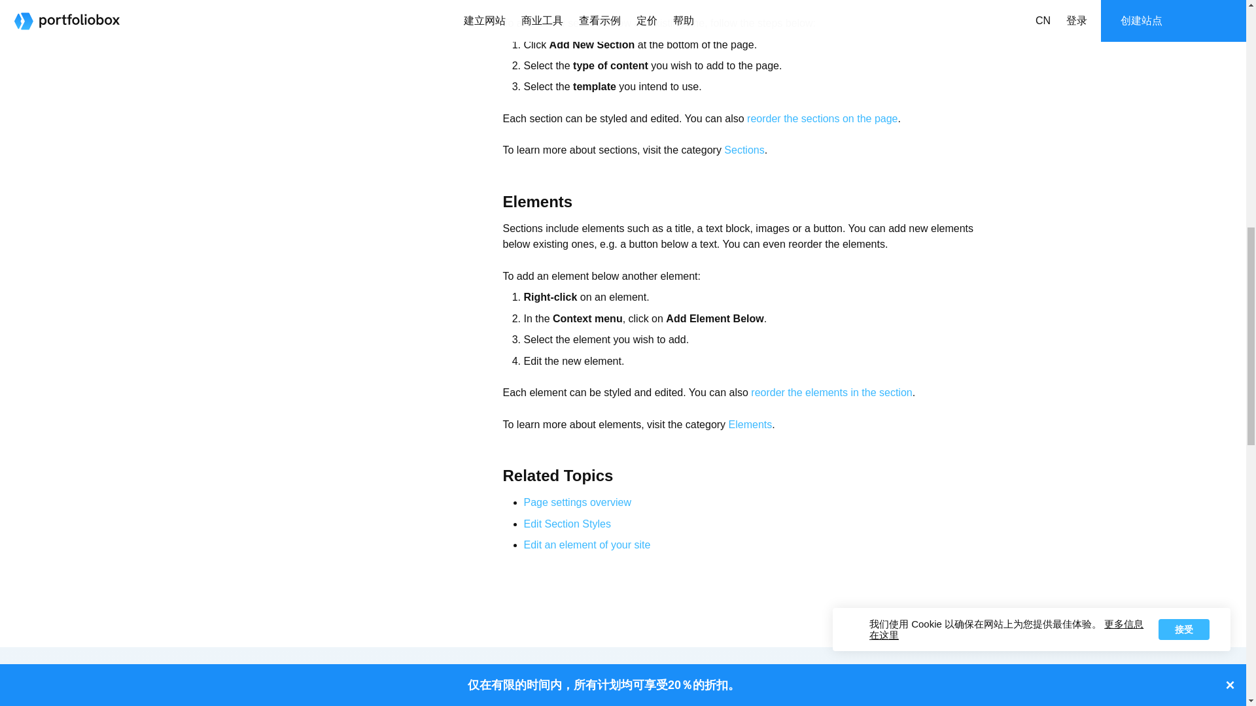 This screenshot has width=1256, height=706. What do you see at coordinates (822, 118) in the screenshot?
I see `Reorder sections` at bounding box center [822, 118].